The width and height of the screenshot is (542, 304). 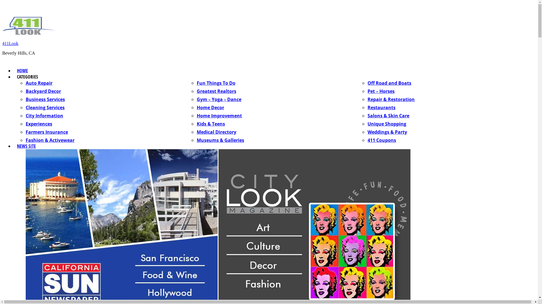 I want to click on Kids & Teens, so click(x=281, y=124).